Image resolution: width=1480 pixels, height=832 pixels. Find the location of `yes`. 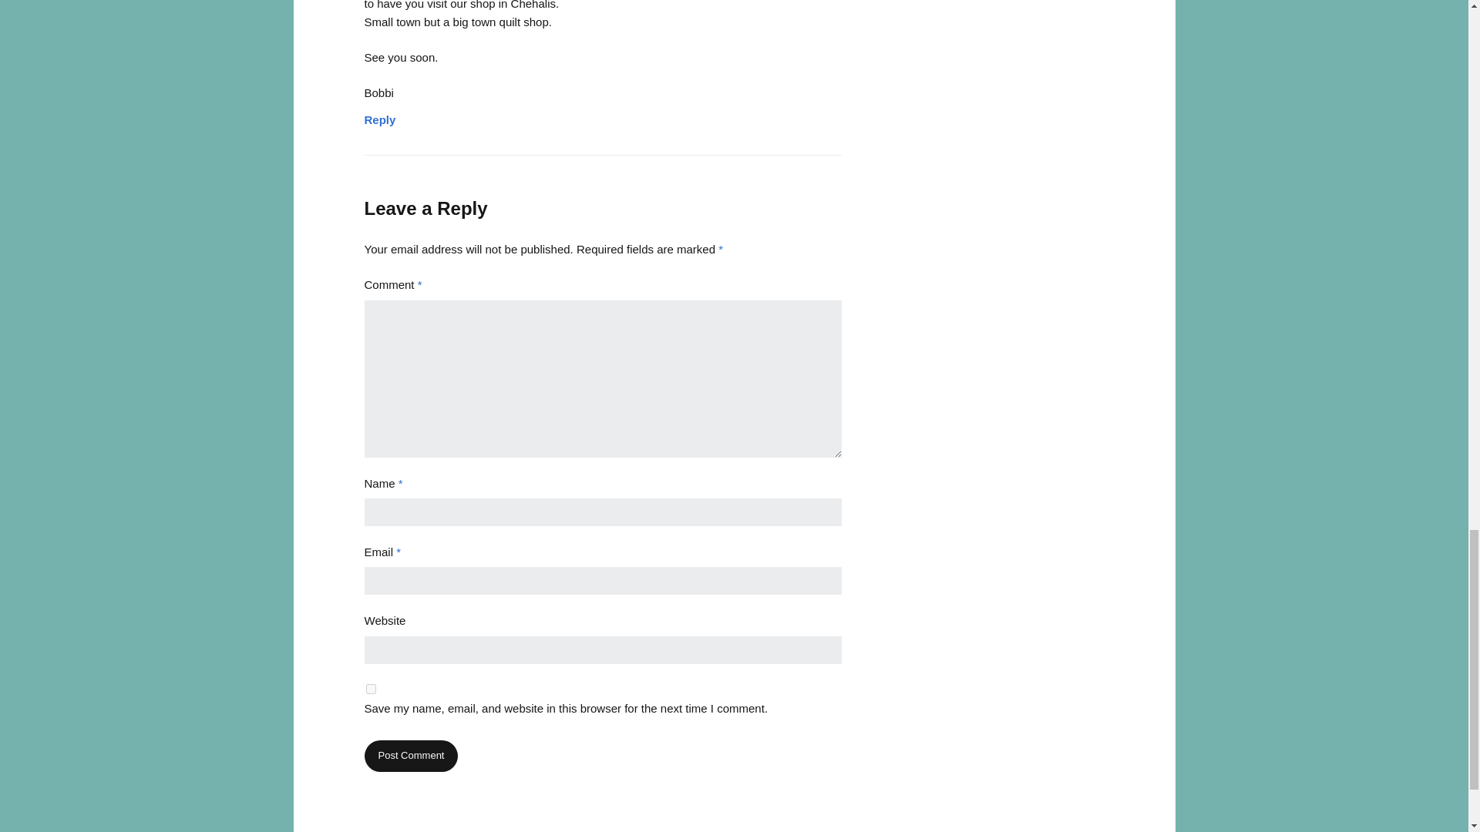

yes is located at coordinates (370, 689).